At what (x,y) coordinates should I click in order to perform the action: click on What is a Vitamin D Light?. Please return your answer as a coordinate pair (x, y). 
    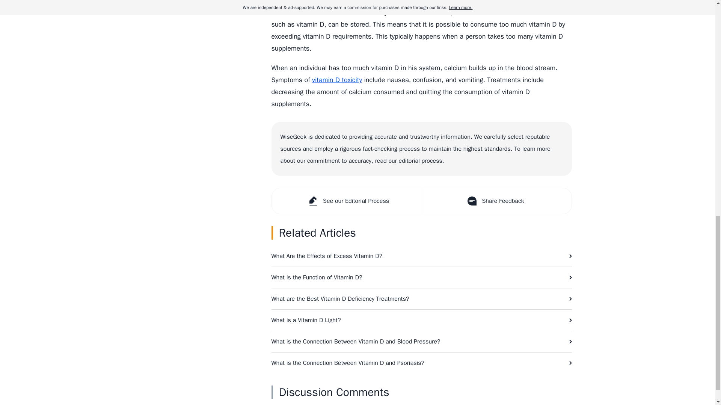
    Looking at the image, I should click on (421, 320).